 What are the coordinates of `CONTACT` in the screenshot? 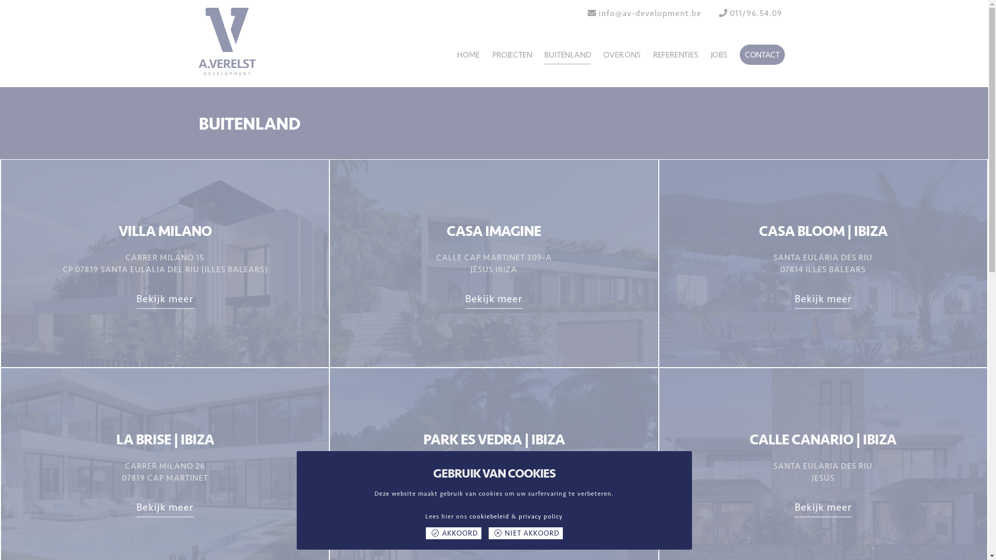 It's located at (763, 55).